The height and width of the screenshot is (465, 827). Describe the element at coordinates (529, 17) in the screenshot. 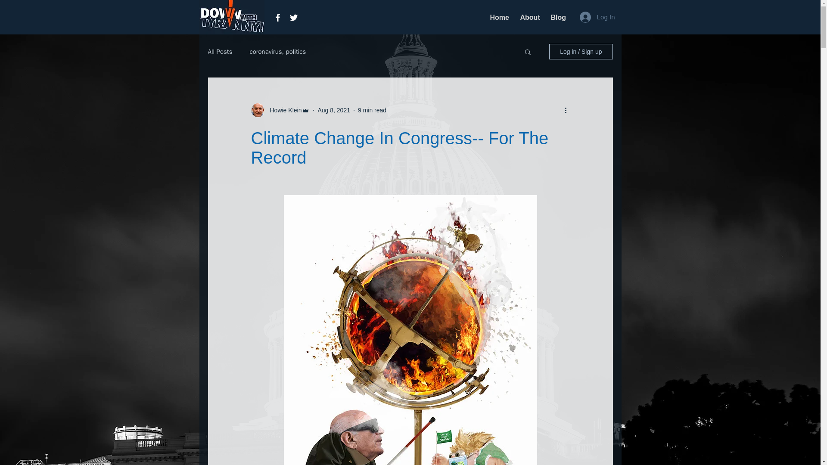

I see `About` at that location.